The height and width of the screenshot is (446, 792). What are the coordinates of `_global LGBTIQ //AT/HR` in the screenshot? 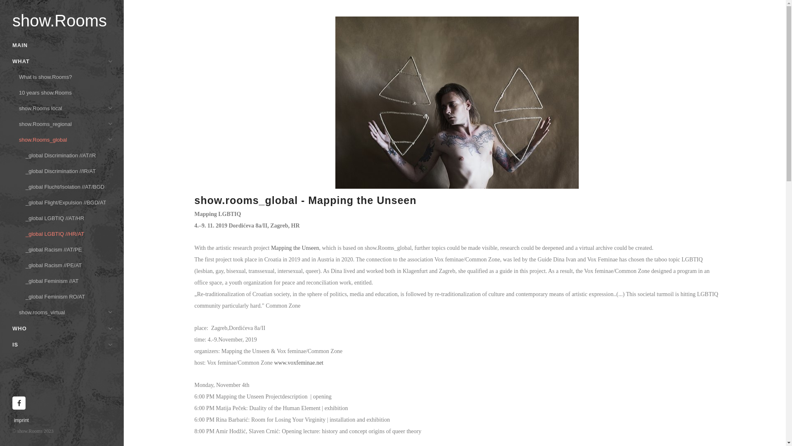 It's located at (63, 218).